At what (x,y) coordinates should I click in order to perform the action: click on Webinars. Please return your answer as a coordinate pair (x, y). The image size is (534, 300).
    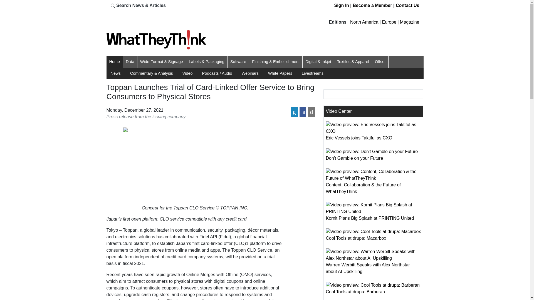
    Looking at the image, I should click on (250, 73).